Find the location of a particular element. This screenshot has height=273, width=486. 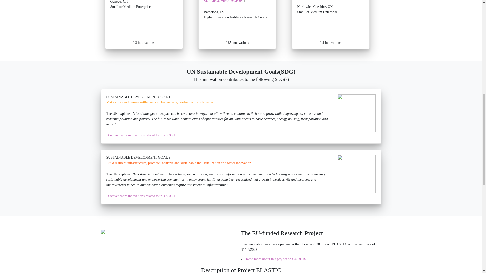

Discover more innovations related to this SDG is located at coordinates (144, 24).